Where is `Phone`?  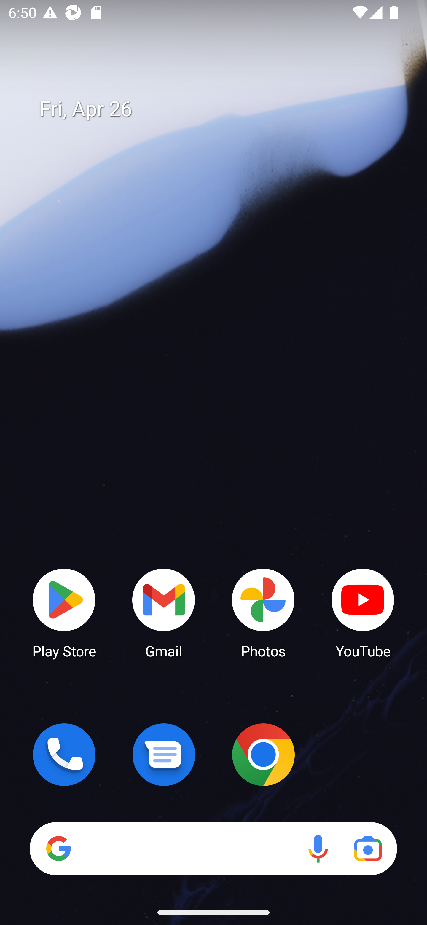
Phone is located at coordinates (64, 755).